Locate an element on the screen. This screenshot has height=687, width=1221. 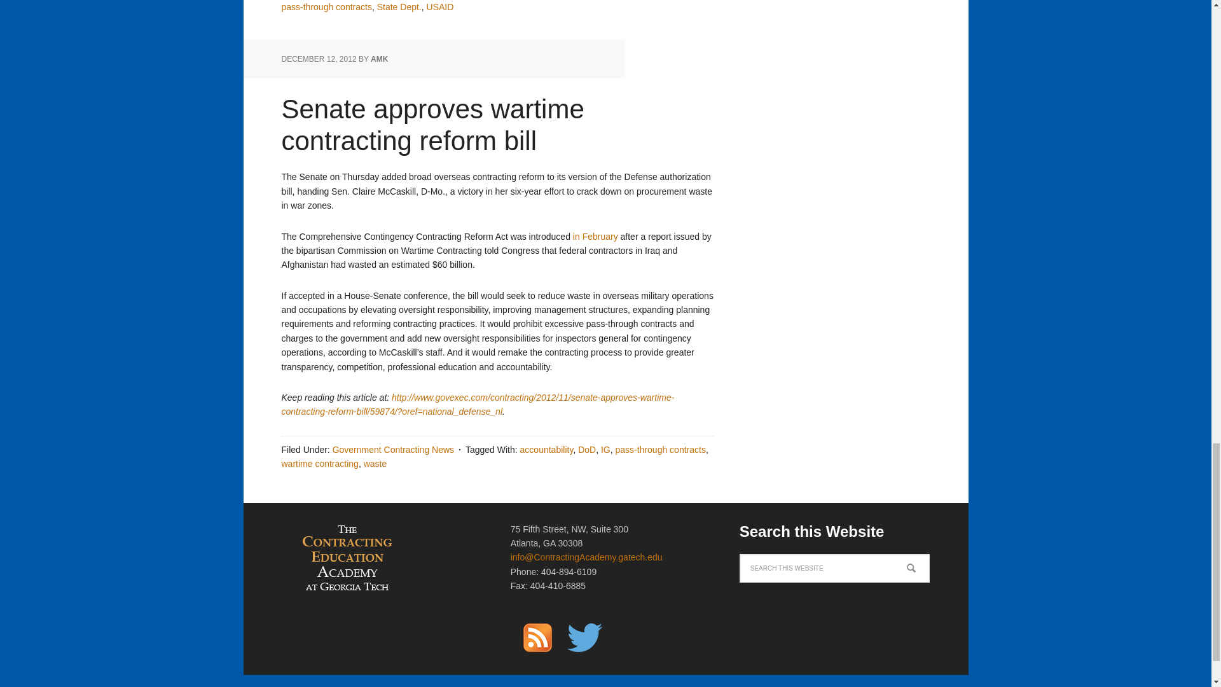
USAID is located at coordinates (440, 7).